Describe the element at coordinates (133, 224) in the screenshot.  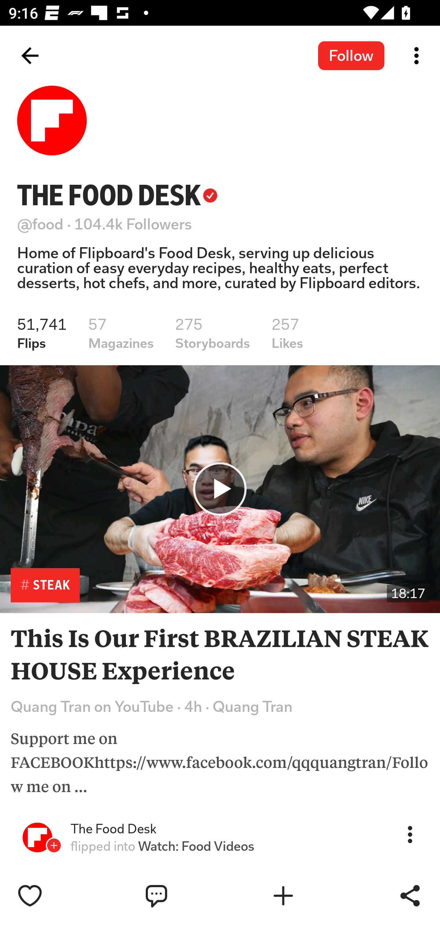
I see `104.4k Followers` at that location.